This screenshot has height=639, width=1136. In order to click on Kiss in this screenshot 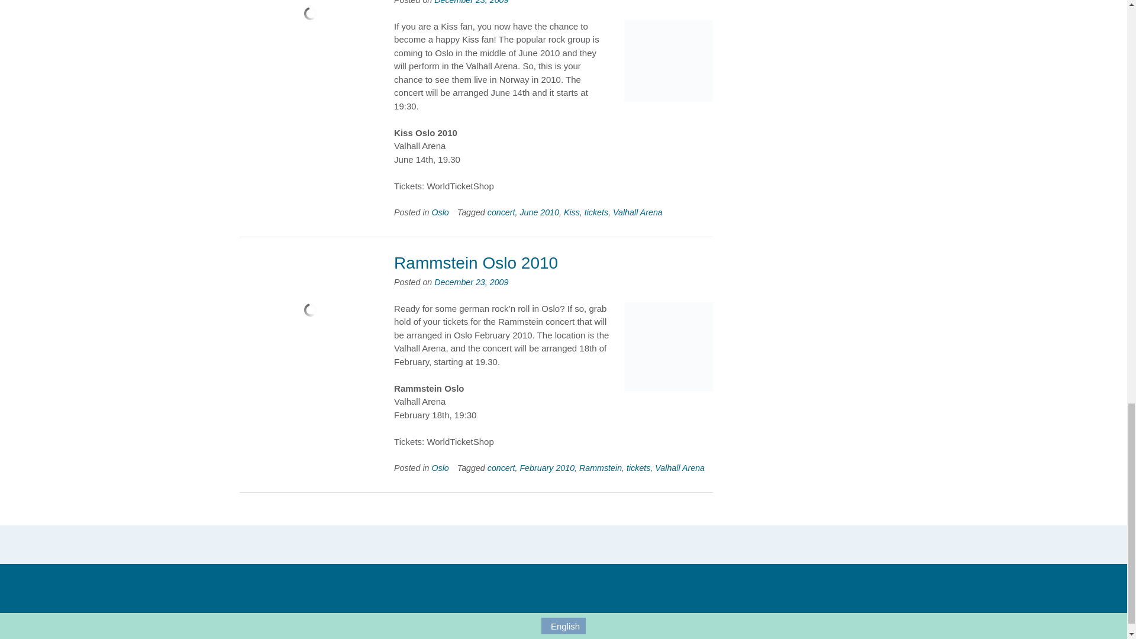, I will do `click(669, 60)`.